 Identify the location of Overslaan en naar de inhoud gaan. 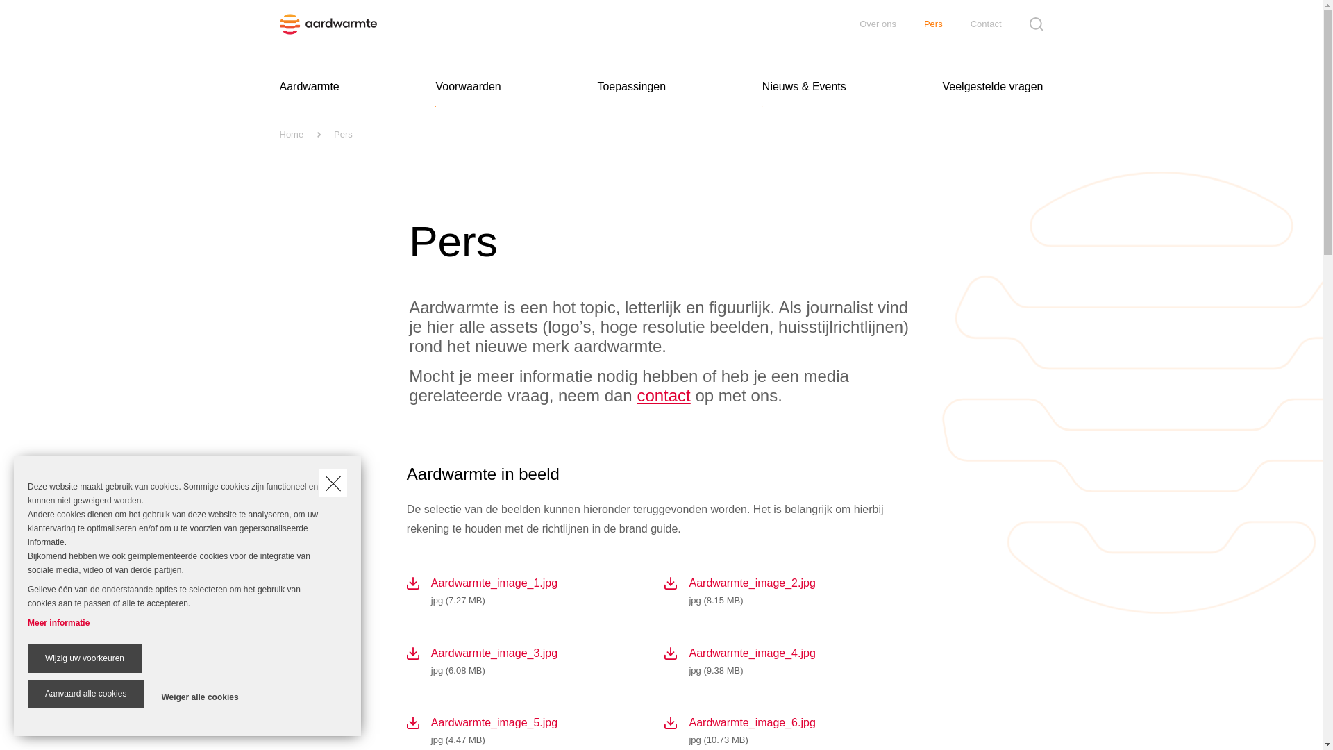
(0, 0).